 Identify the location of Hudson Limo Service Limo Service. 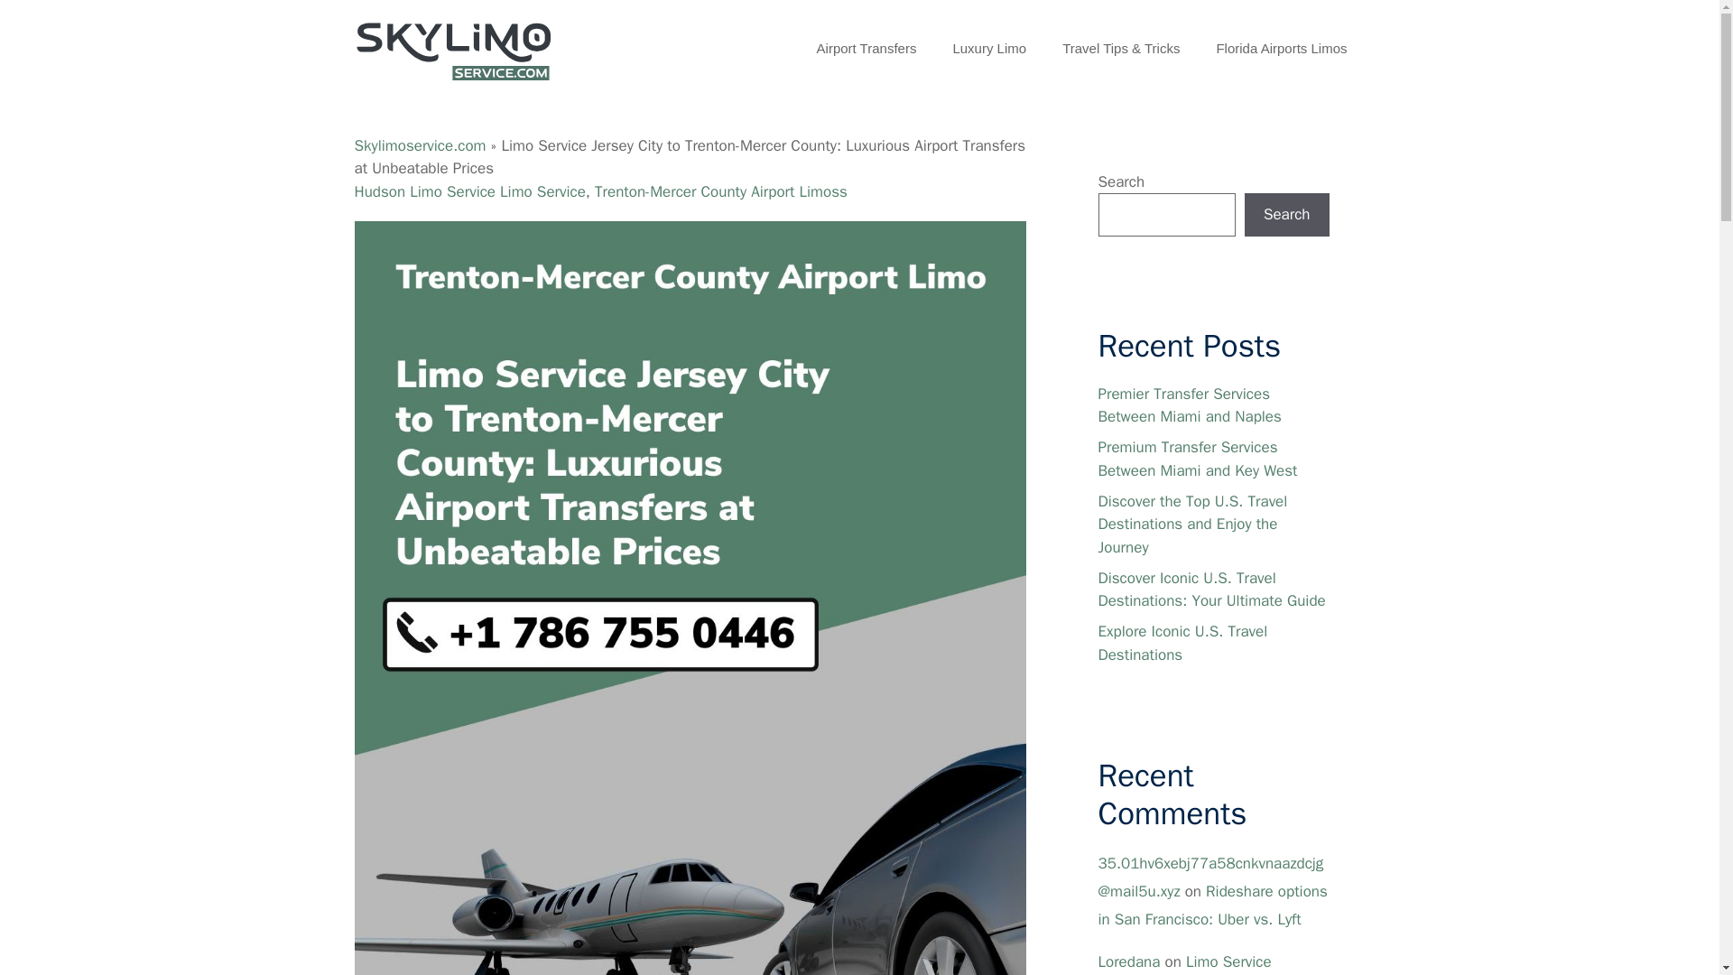
(469, 191).